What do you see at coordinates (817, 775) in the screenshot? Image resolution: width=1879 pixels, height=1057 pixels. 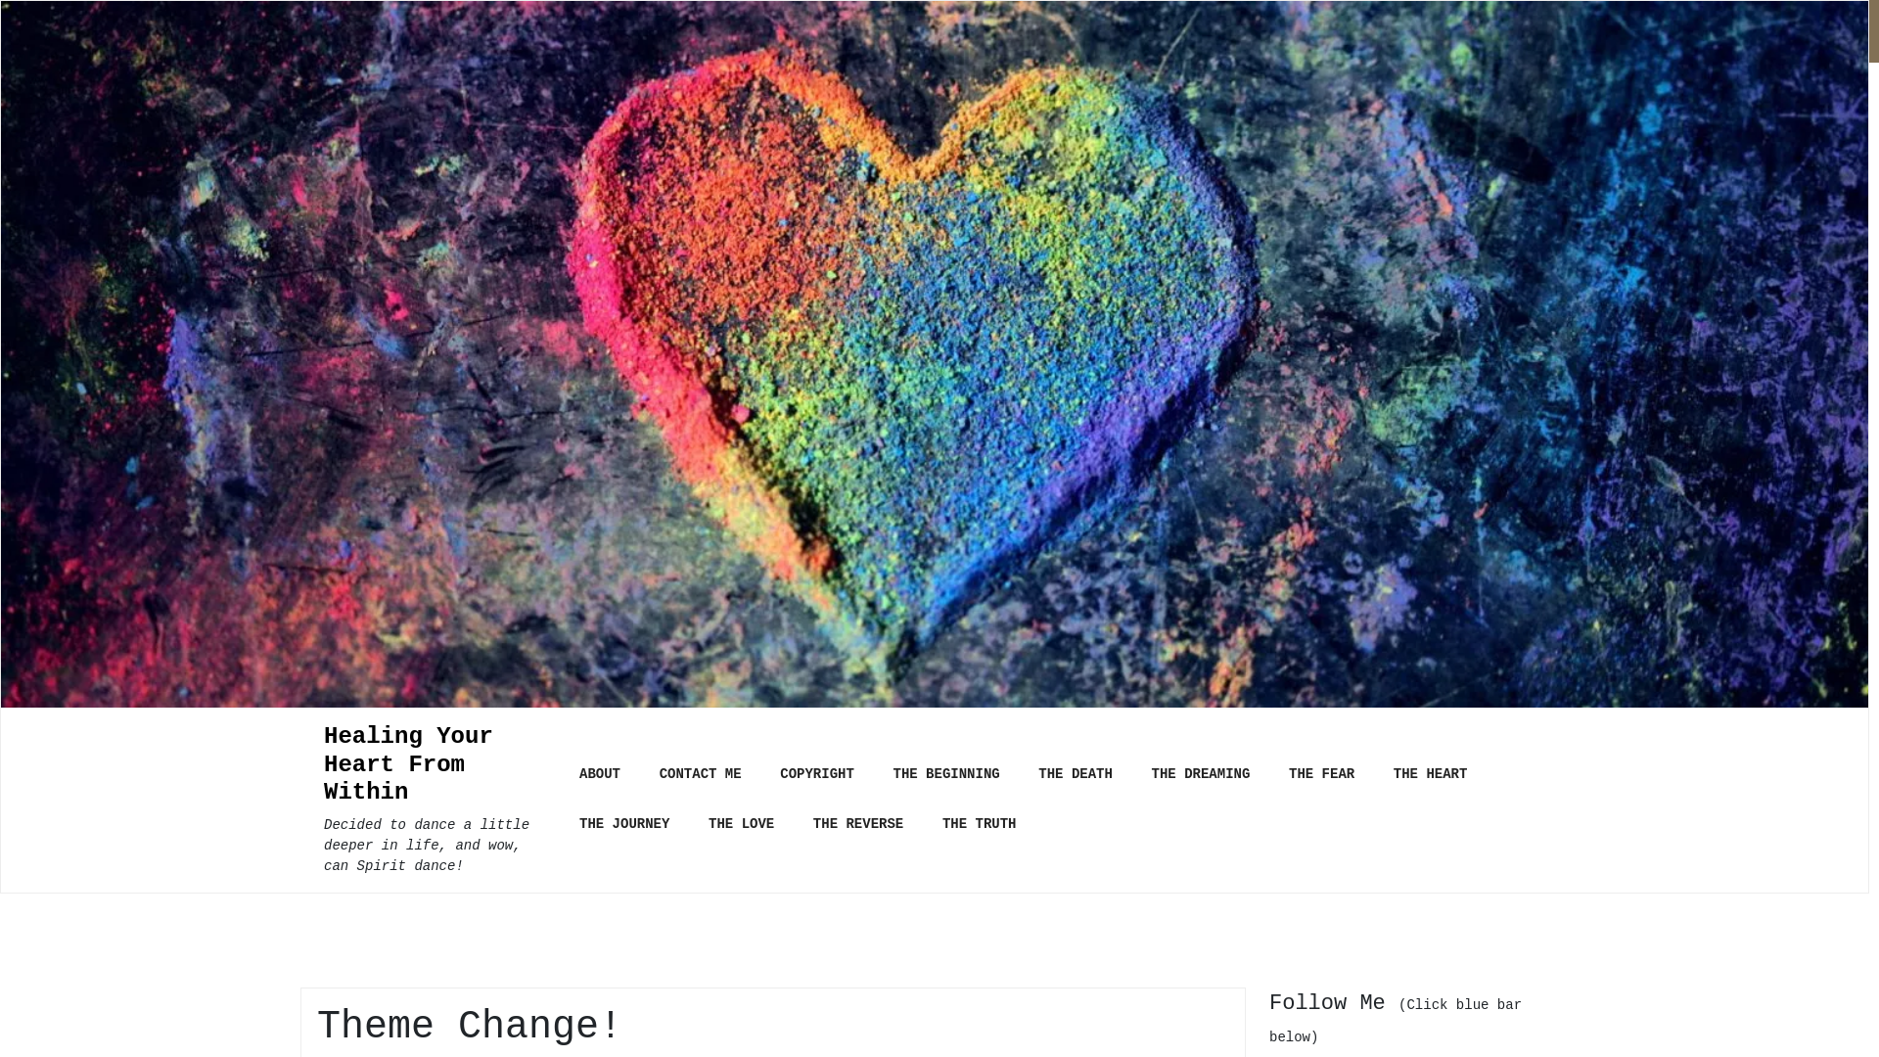 I see `COPYRIGHT` at bounding box center [817, 775].